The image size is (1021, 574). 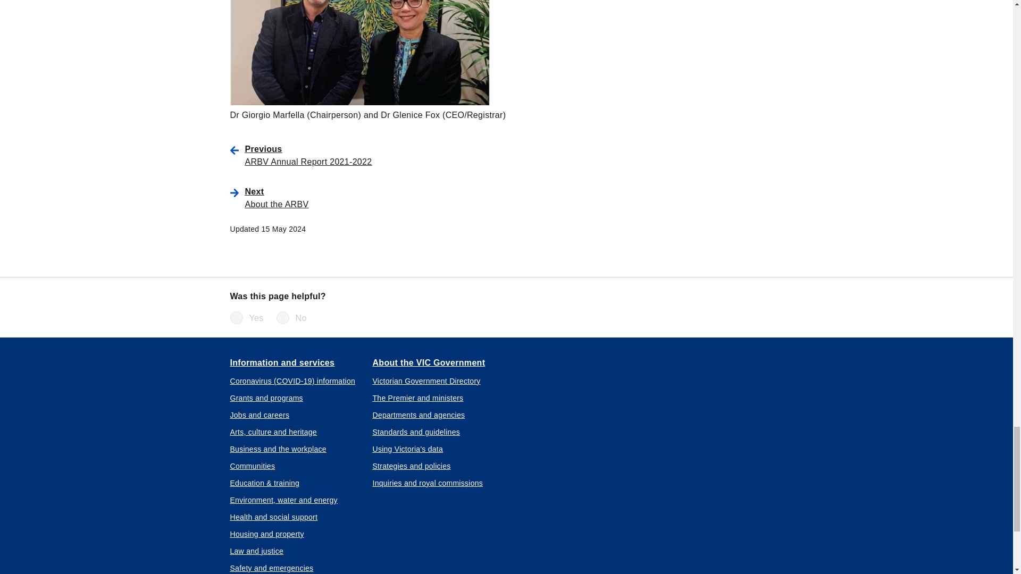 I want to click on Arts, culture and heritage, so click(x=273, y=432).